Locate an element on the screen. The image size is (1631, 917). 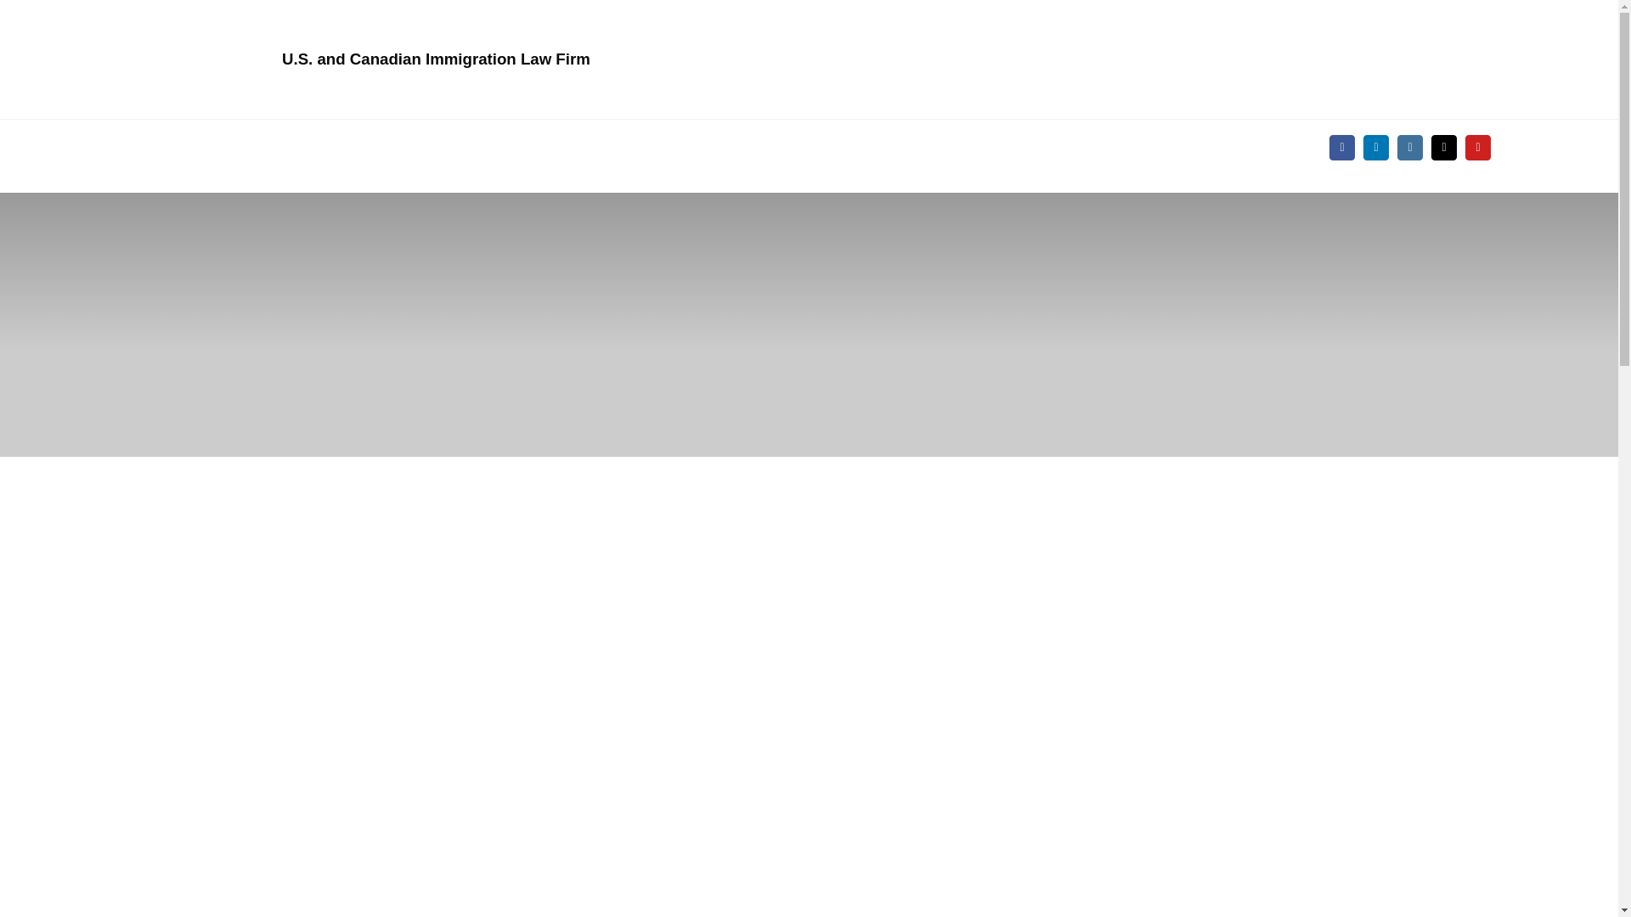
YouTube is located at coordinates (1477, 148).